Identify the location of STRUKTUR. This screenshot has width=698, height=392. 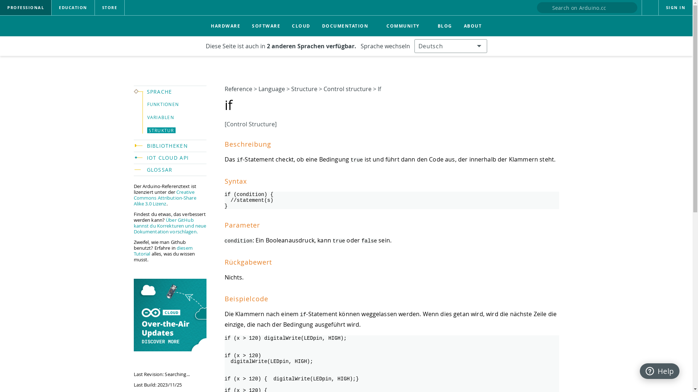
(161, 130).